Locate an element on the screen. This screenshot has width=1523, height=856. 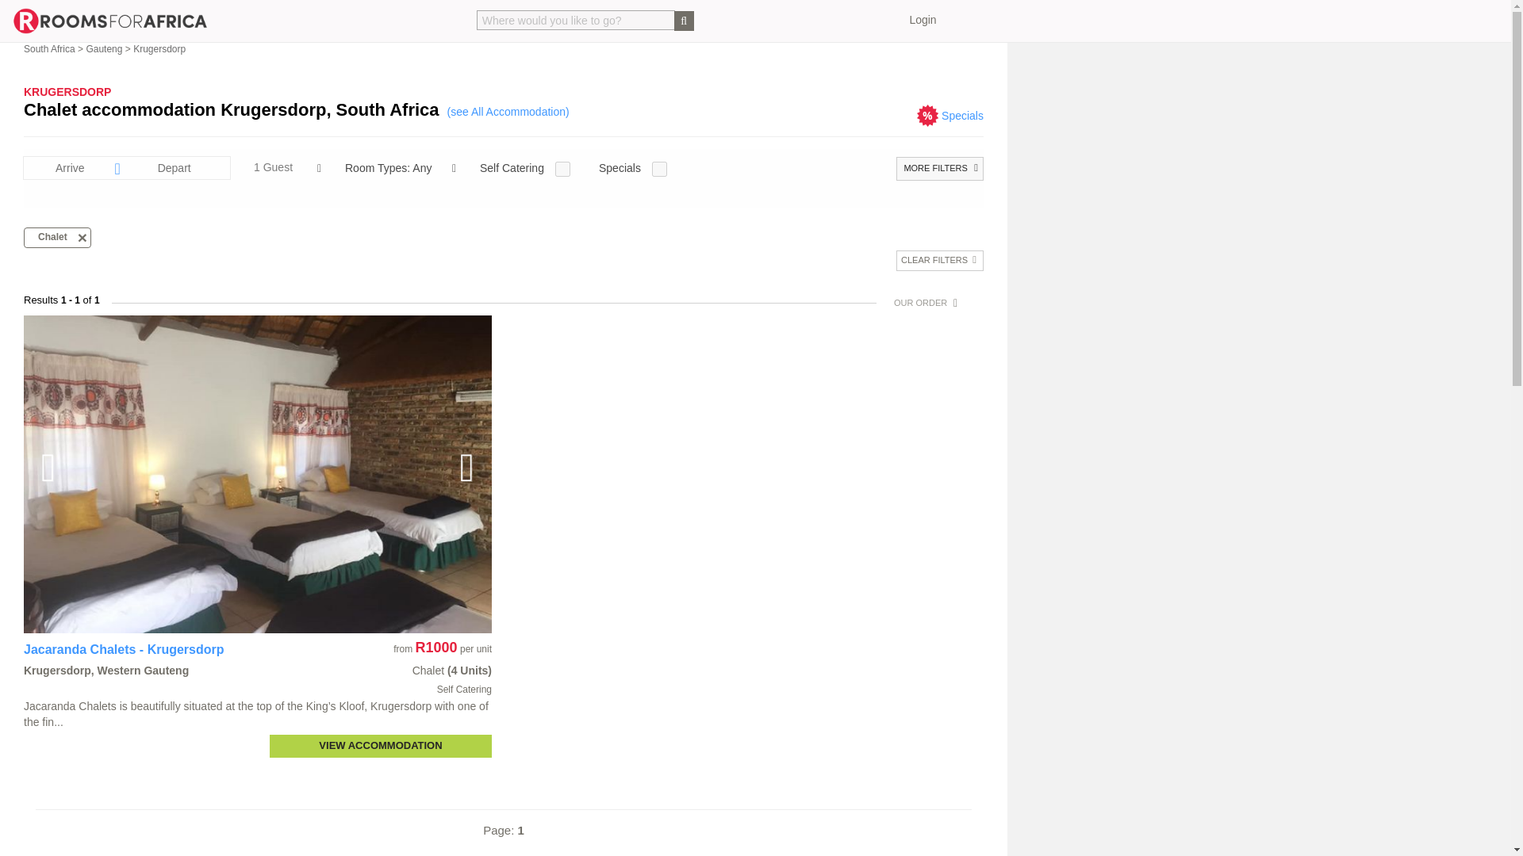
Specials is located at coordinates (962, 116).